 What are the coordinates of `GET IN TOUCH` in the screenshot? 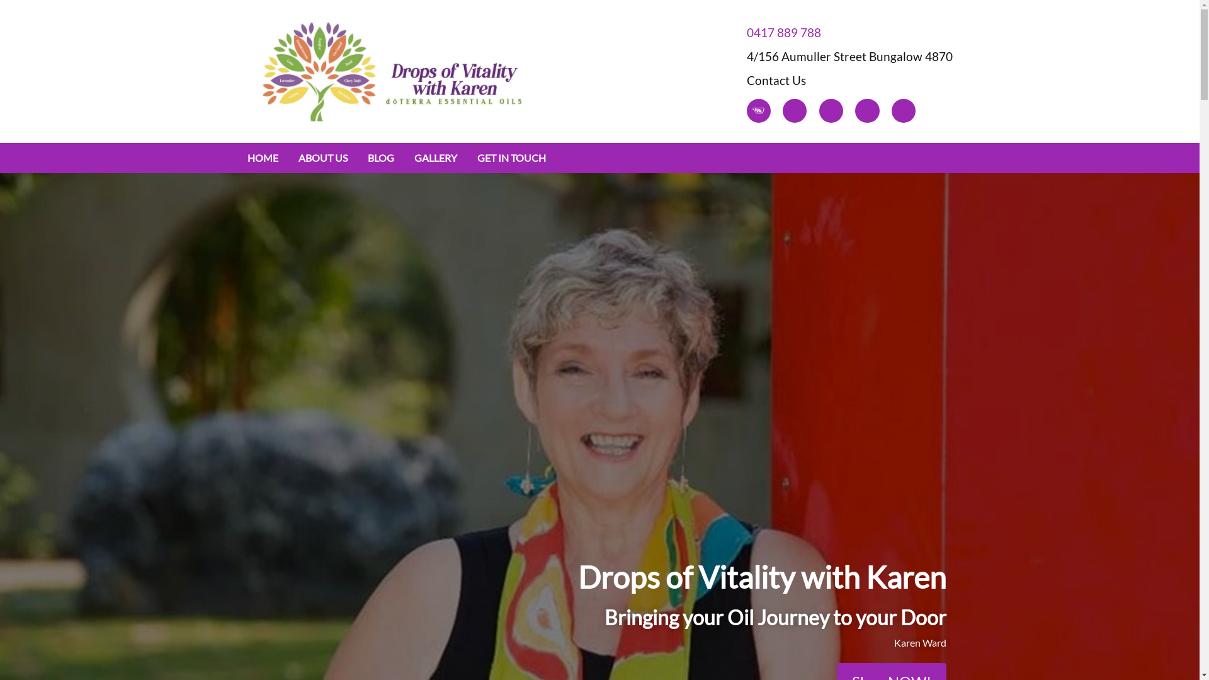 It's located at (511, 158).